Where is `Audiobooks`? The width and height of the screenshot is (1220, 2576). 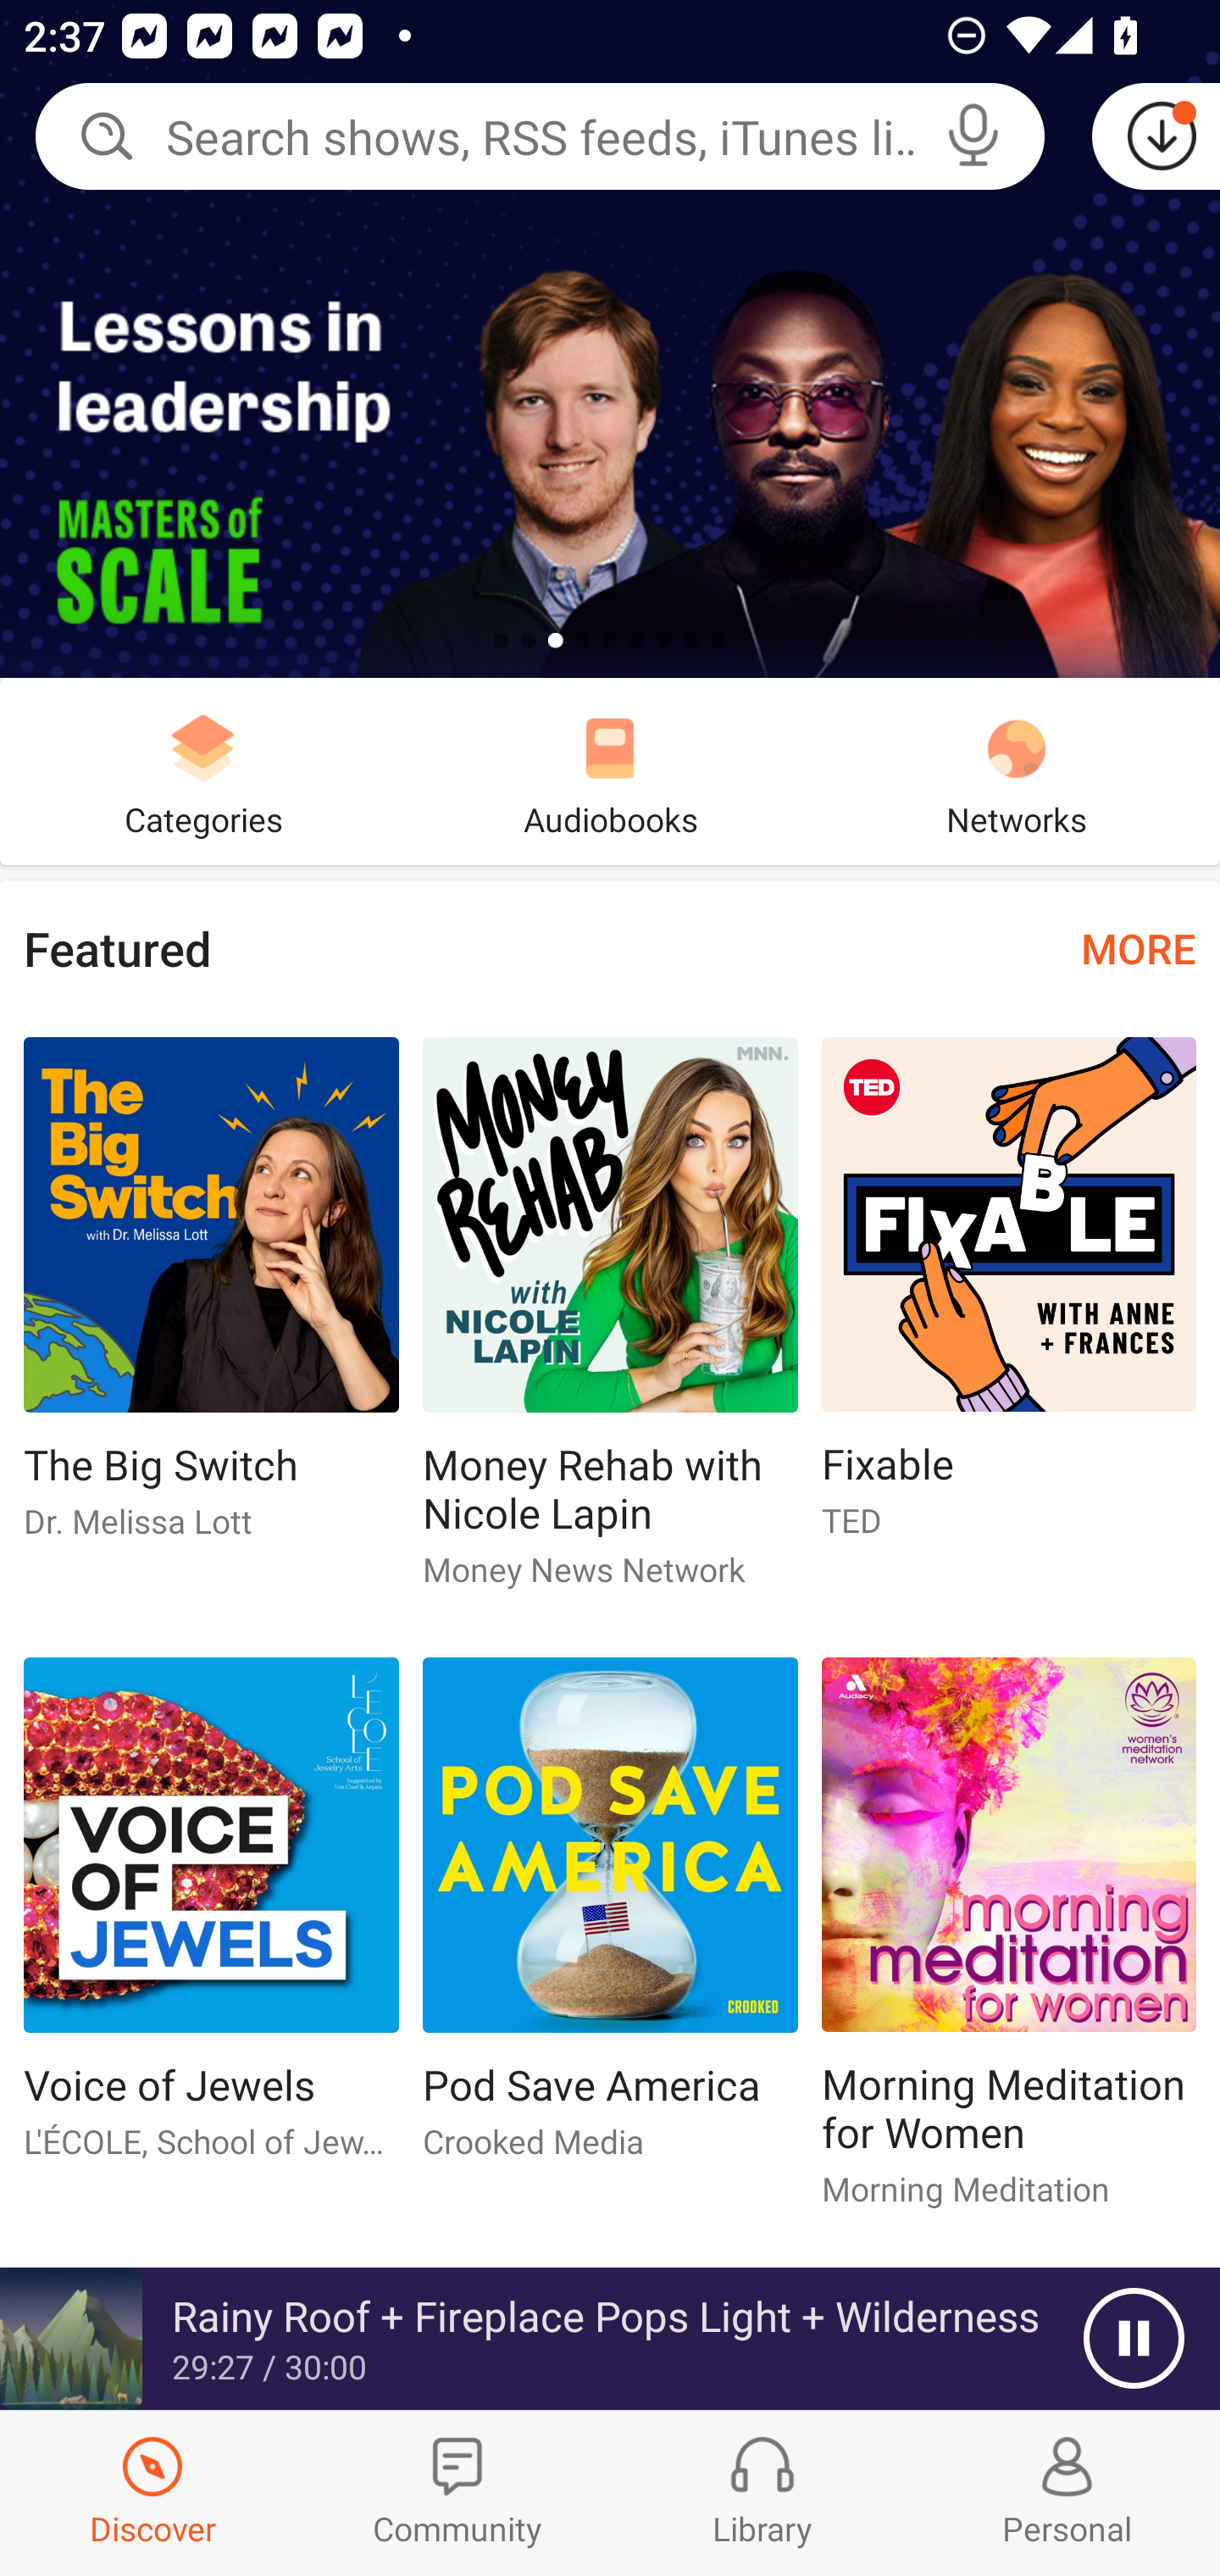 Audiobooks is located at coordinates (610, 771).